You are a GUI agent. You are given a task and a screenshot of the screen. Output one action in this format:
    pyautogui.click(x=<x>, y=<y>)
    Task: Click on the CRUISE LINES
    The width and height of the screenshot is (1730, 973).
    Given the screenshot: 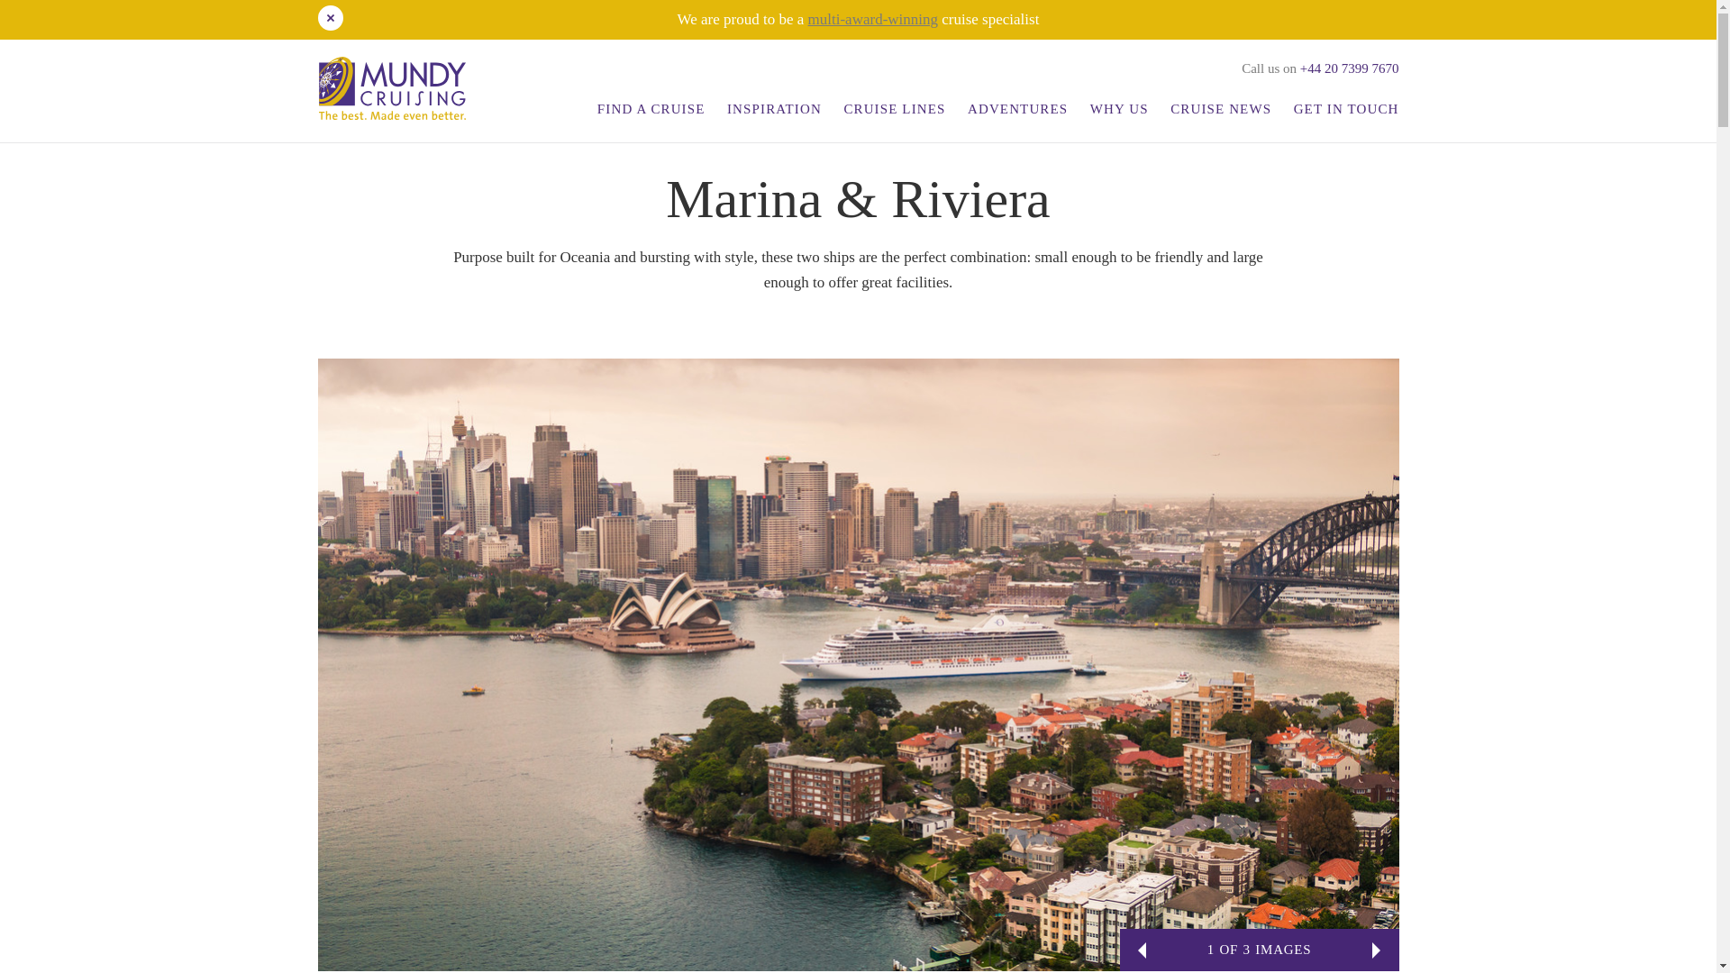 What is the action you would take?
    pyautogui.click(x=894, y=108)
    